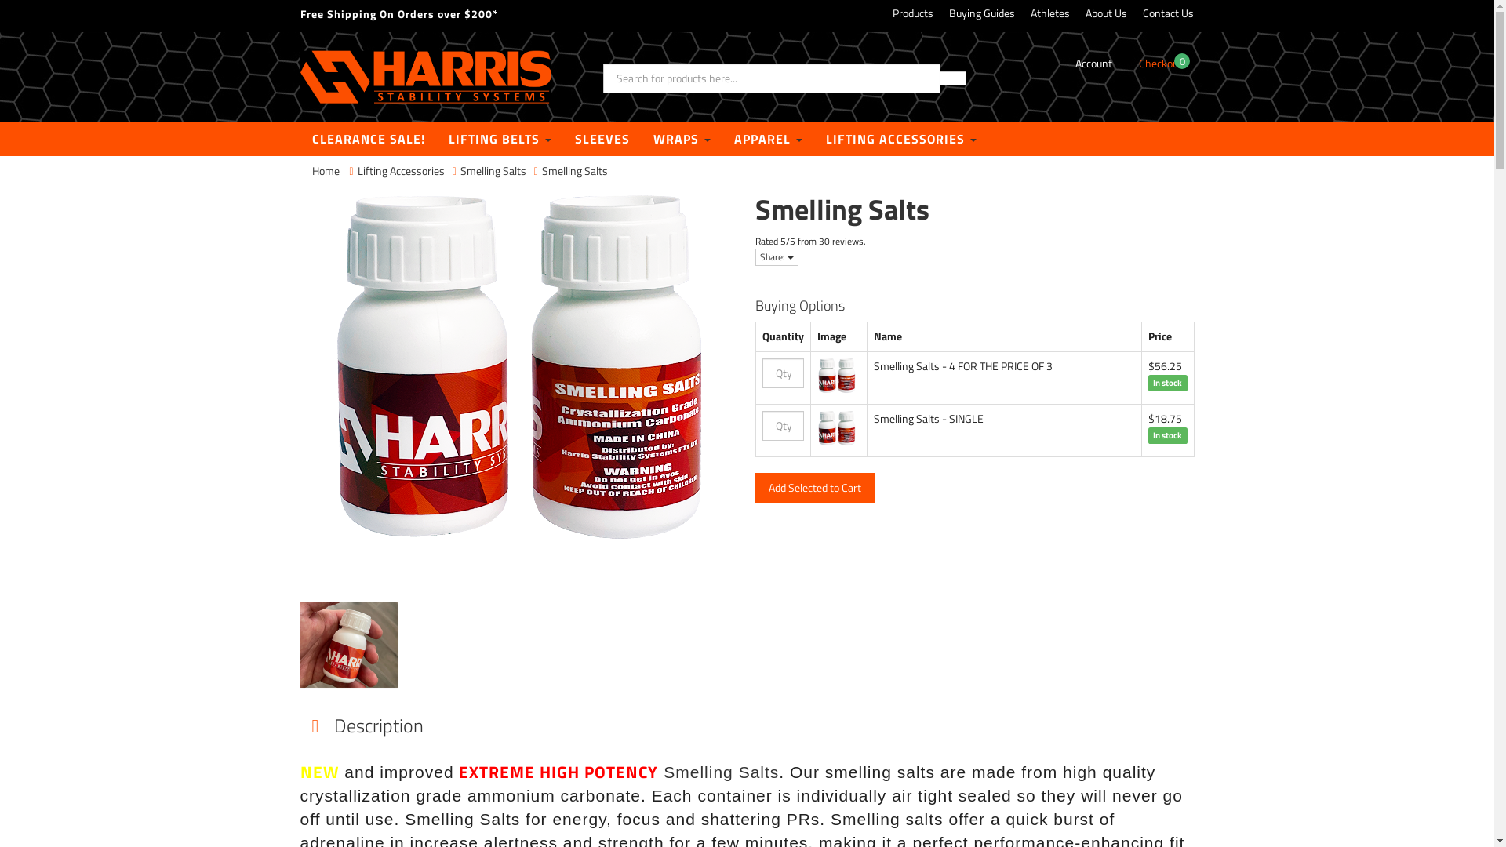  I want to click on Smelling Salts, so click(493, 171).